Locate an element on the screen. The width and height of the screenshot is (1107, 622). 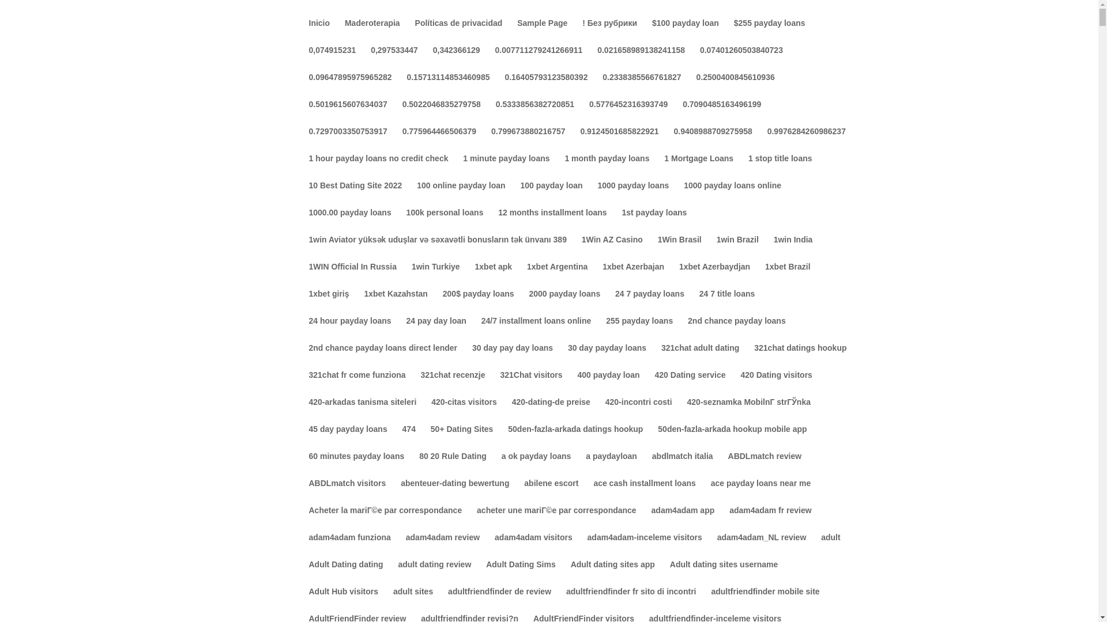
1000 payday loans is located at coordinates (633, 195).